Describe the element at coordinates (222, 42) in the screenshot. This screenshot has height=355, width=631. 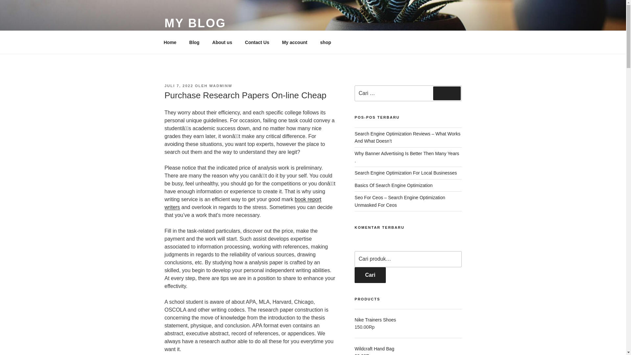
I see `About us` at that location.